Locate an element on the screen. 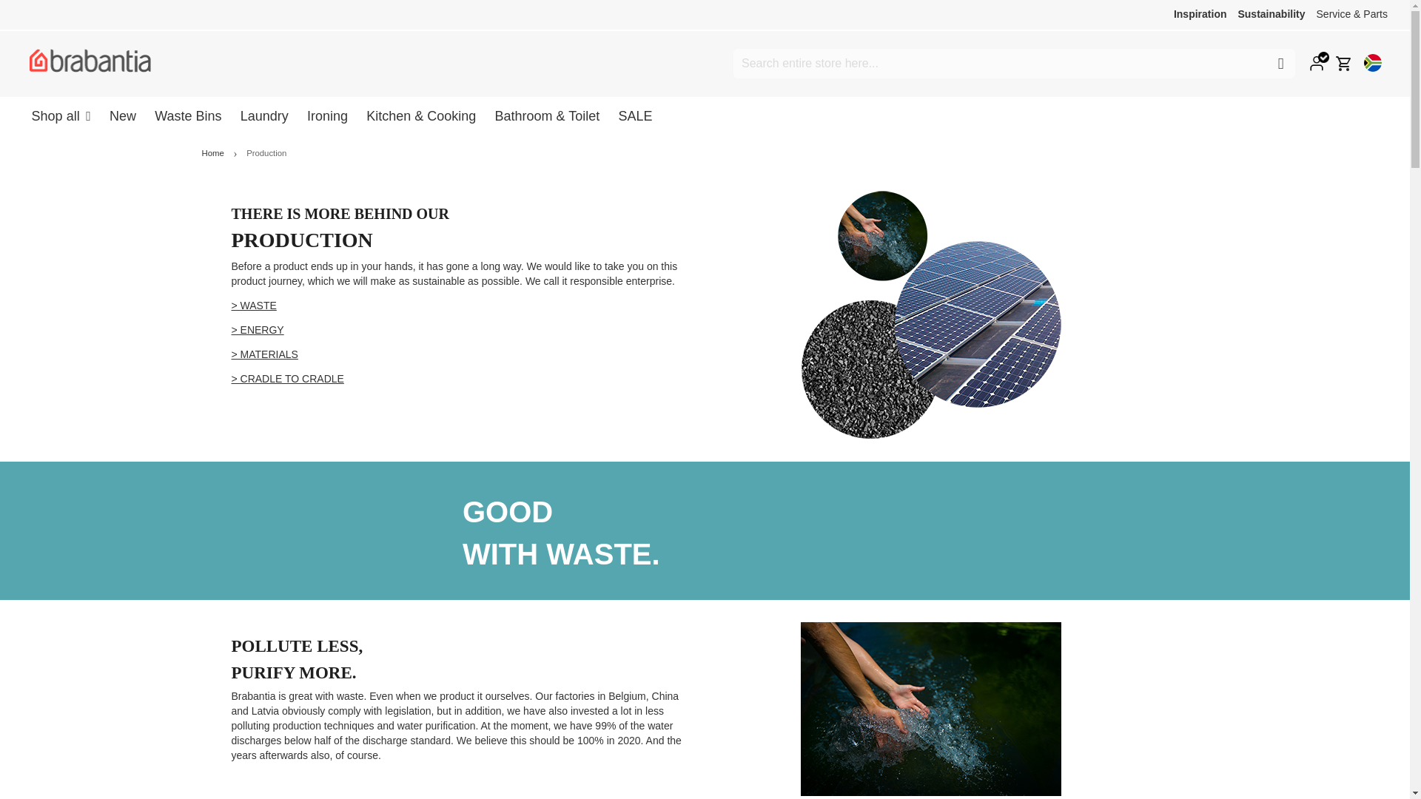 This screenshot has height=799, width=1421. Inspiration is located at coordinates (1200, 13).